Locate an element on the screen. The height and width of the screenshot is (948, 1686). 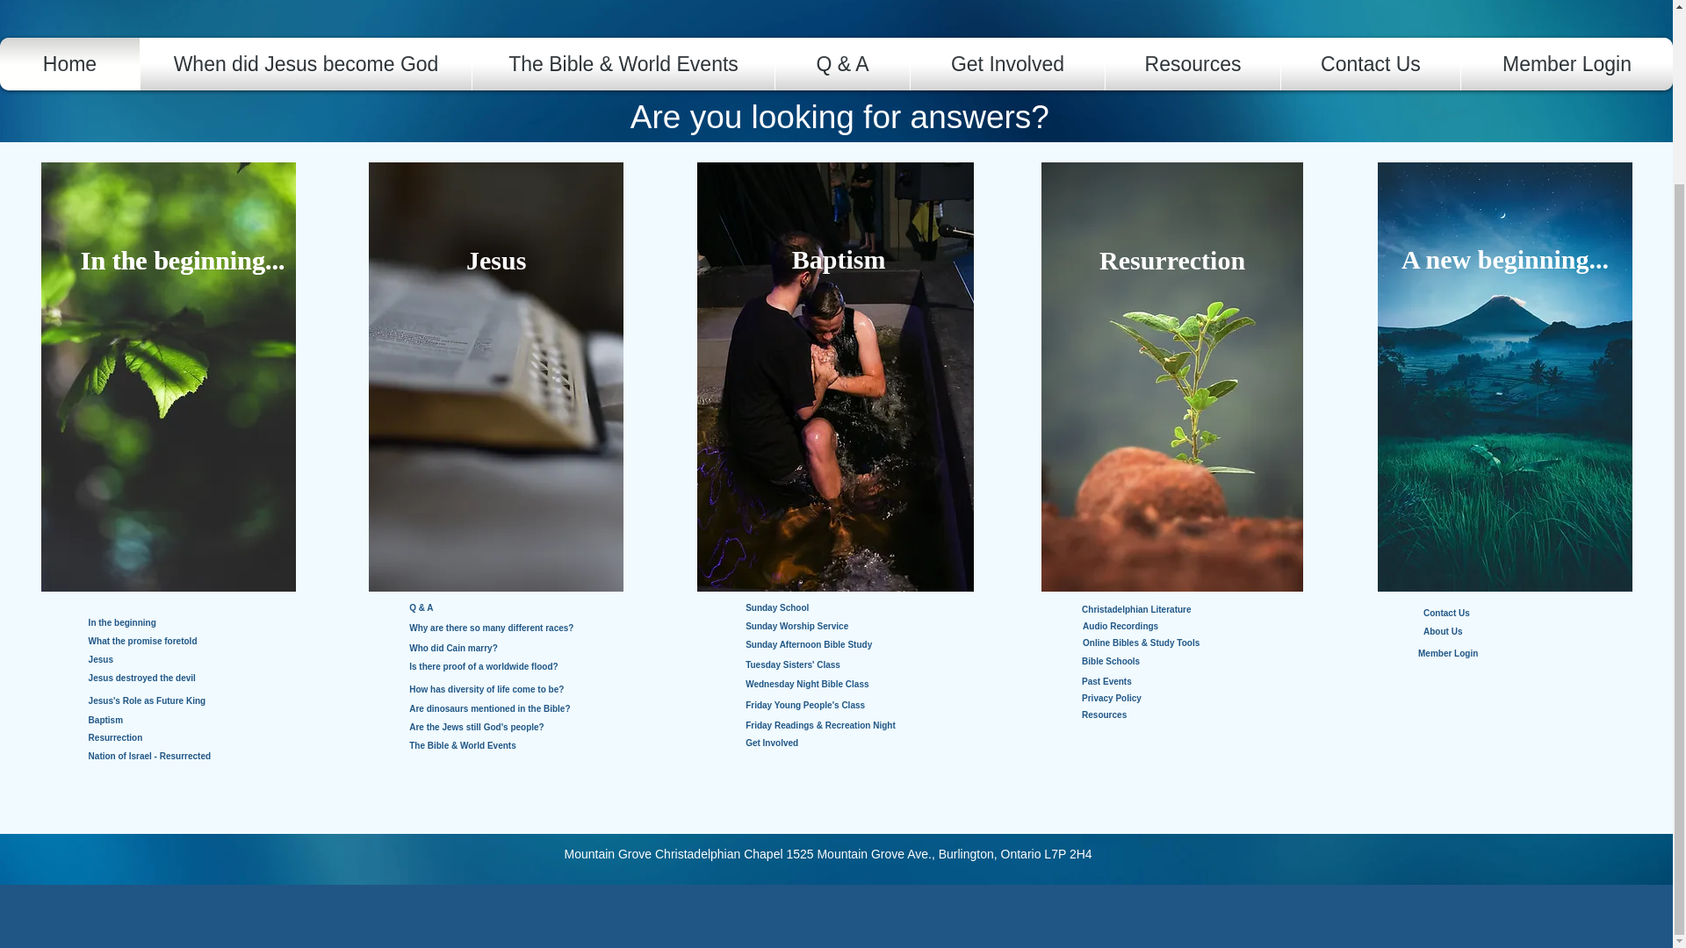
Jesus destroyed the devil is located at coordinates (157, 679).